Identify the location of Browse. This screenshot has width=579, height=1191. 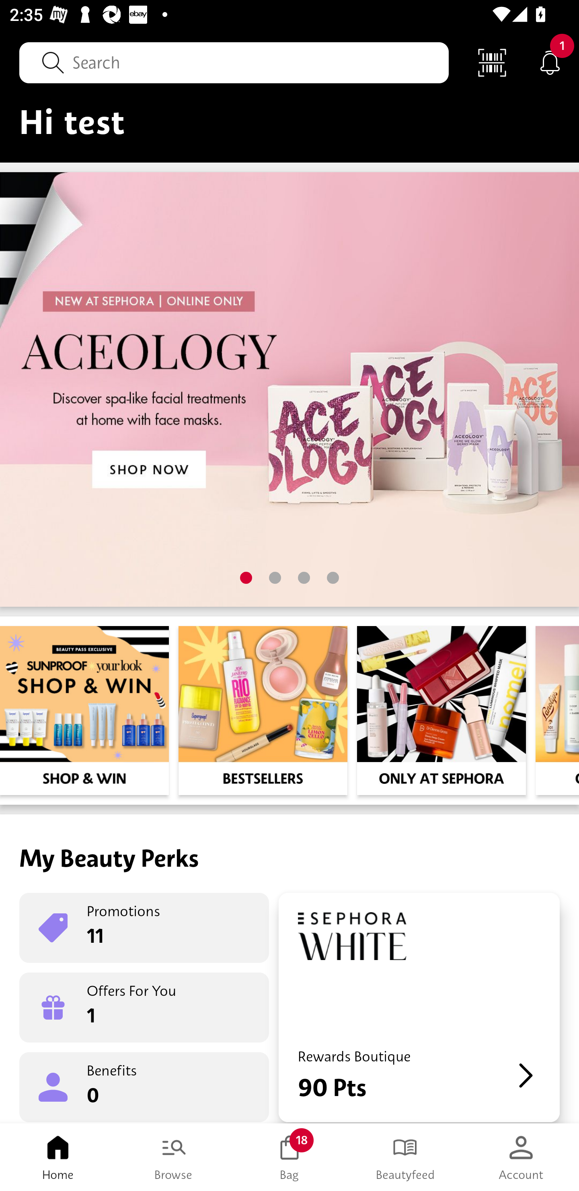
(174, 1157).